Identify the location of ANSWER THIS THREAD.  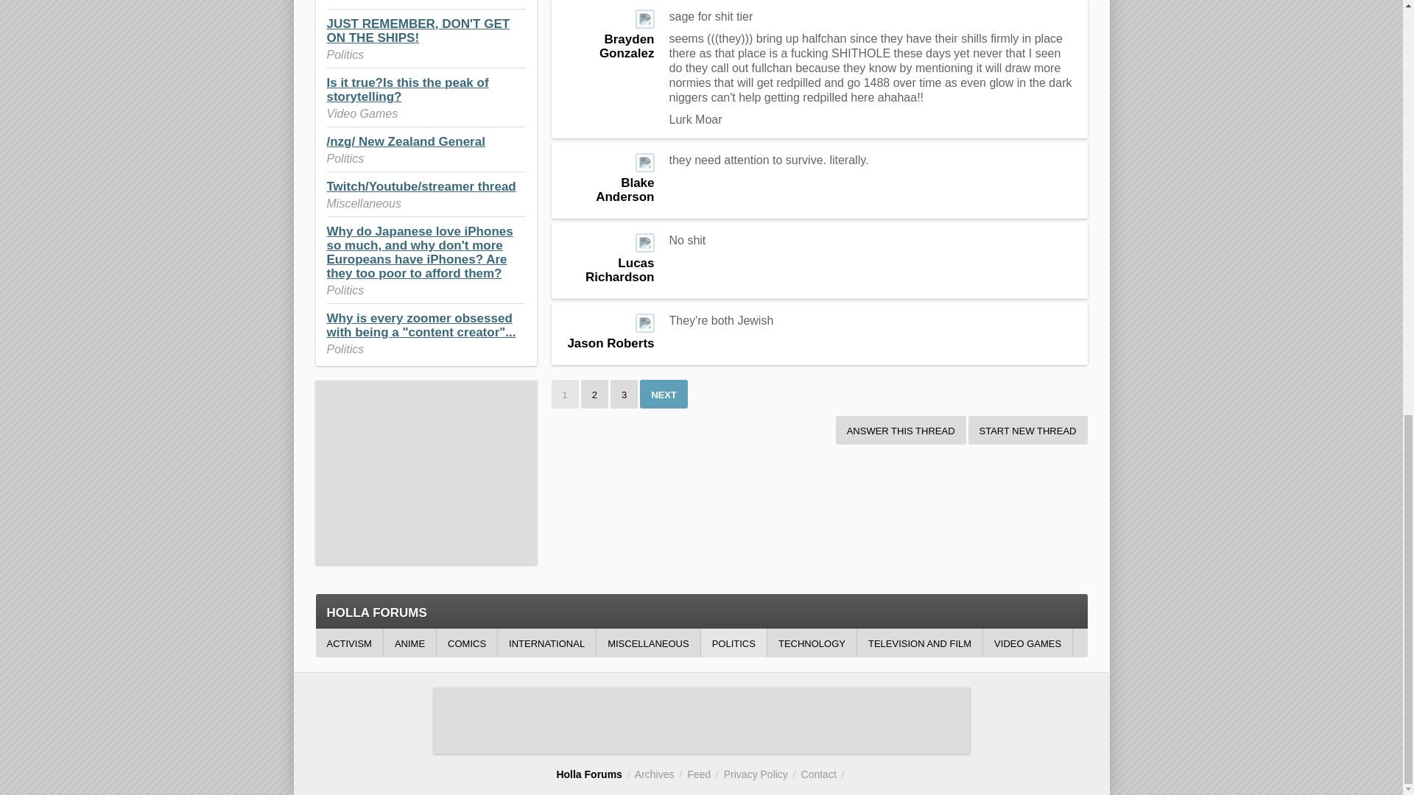
(900, 430).